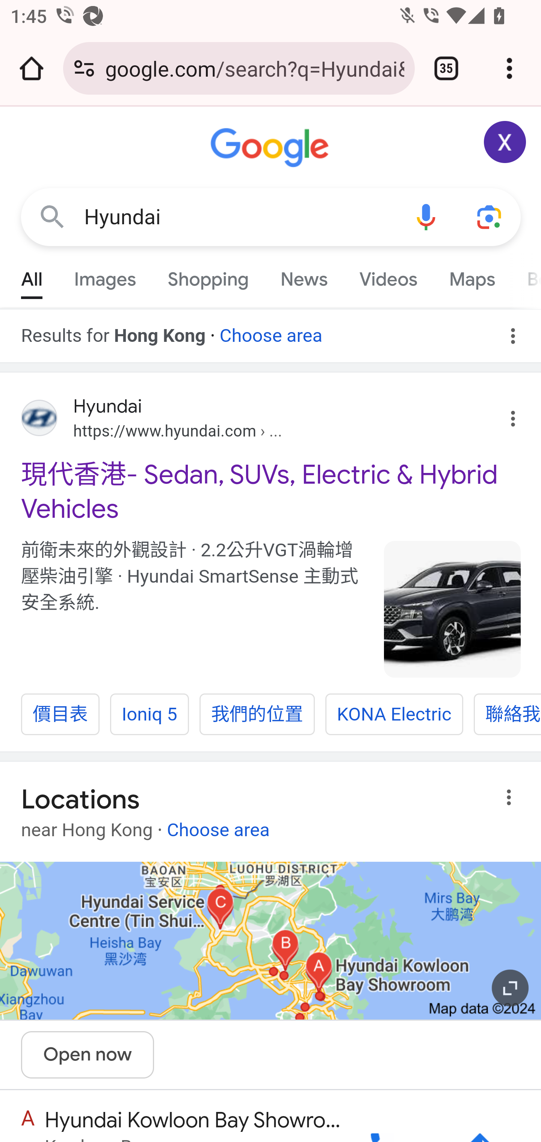 The height and width of the screenshot is (1142, 541). Describe the element at coordinates (53, 216) in the screenshot. I see `Google Search` at that location.